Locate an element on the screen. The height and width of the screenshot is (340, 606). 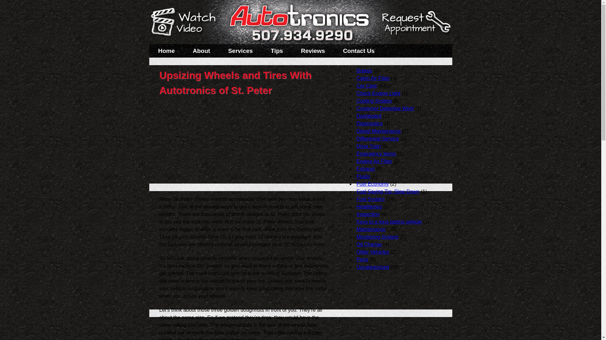
Maintenance is located at coordinates (371, 229).